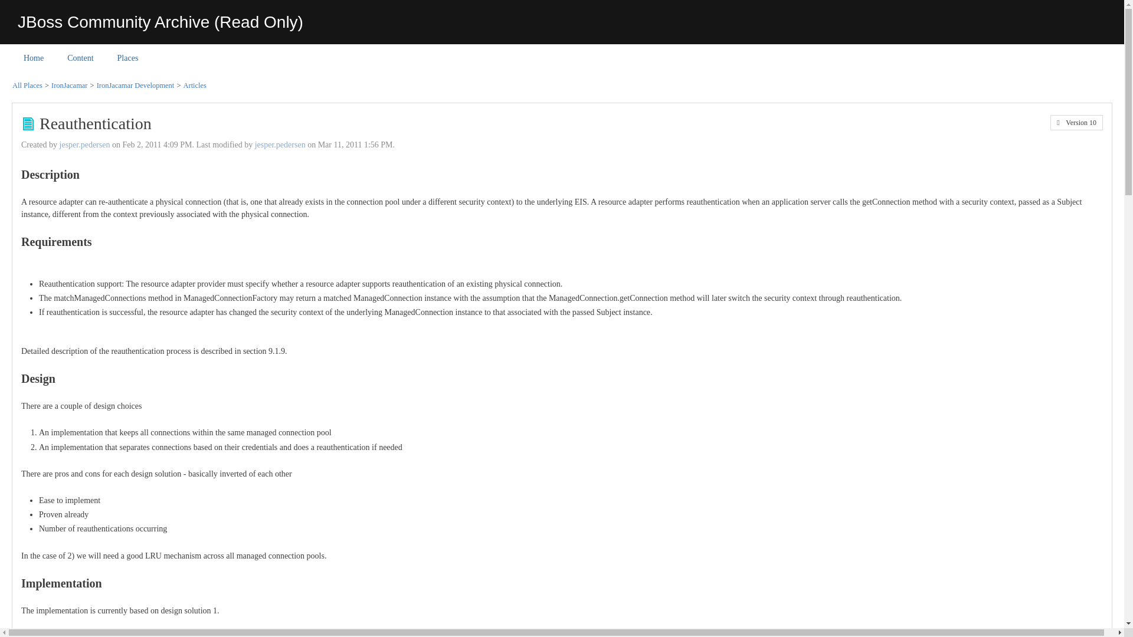  What do you see at coordinates (70, 86) in the screenshot?
I see `IronJacamar` at bounding box center [70, 86].